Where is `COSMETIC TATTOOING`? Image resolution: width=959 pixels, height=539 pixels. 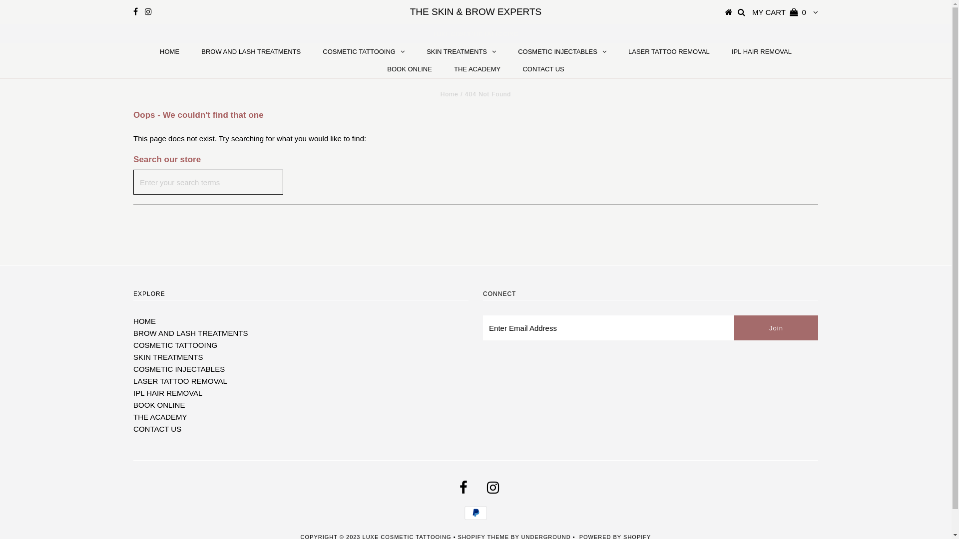 COSMETIC TATTOOING is located at coordinates (364, 52).